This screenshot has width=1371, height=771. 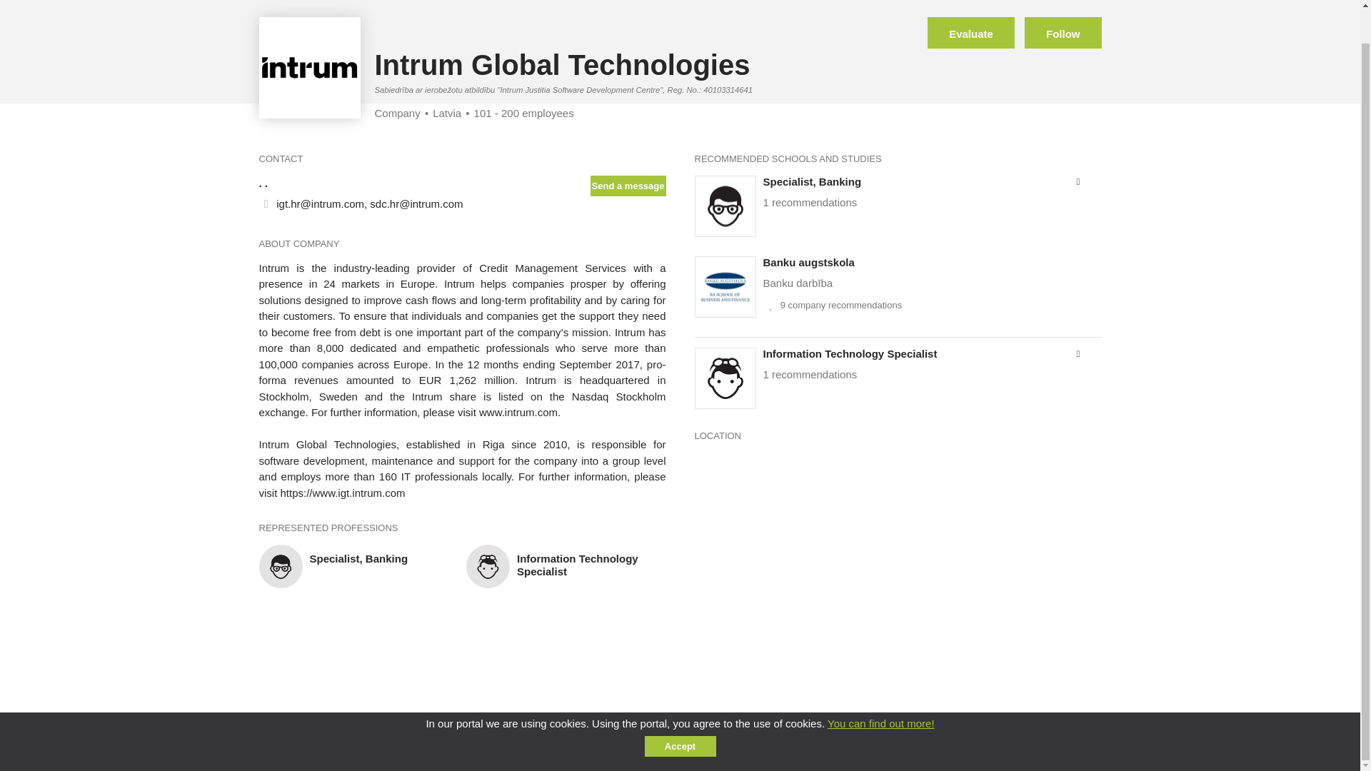 I want to click on TERMS OF USE, so click(x=973, y=750).